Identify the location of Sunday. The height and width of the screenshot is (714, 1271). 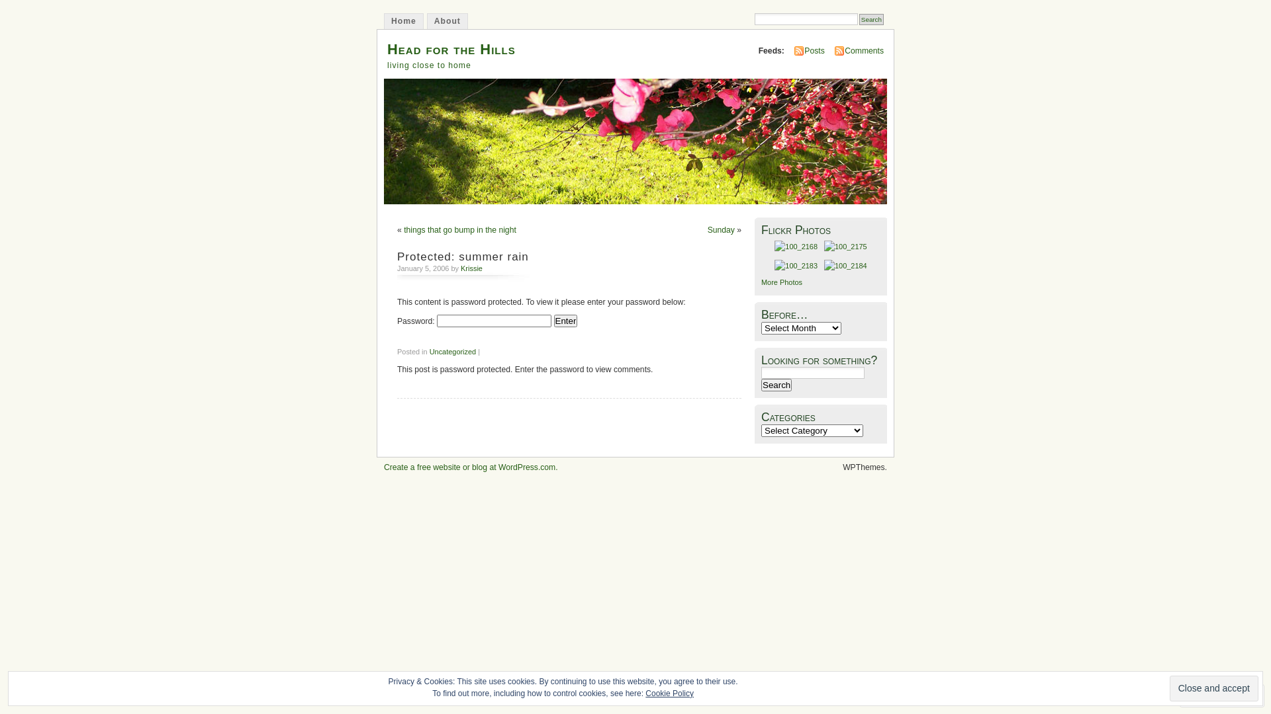
(722, 230).